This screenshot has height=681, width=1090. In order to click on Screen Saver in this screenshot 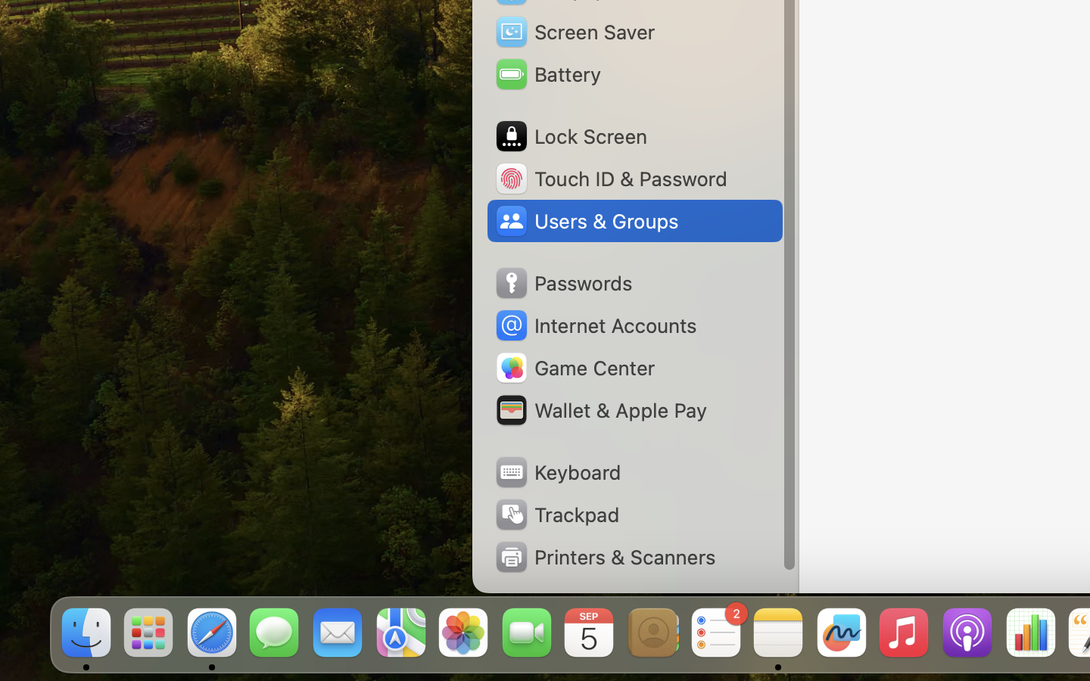, I will do `click(575, 32)`.